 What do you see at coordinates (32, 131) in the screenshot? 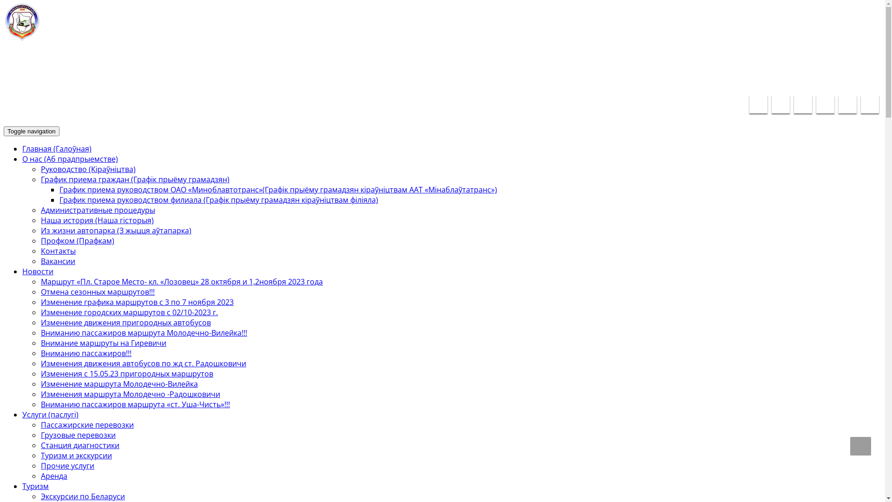
I see `Toggle navigation` at bounding box center [32, 131].